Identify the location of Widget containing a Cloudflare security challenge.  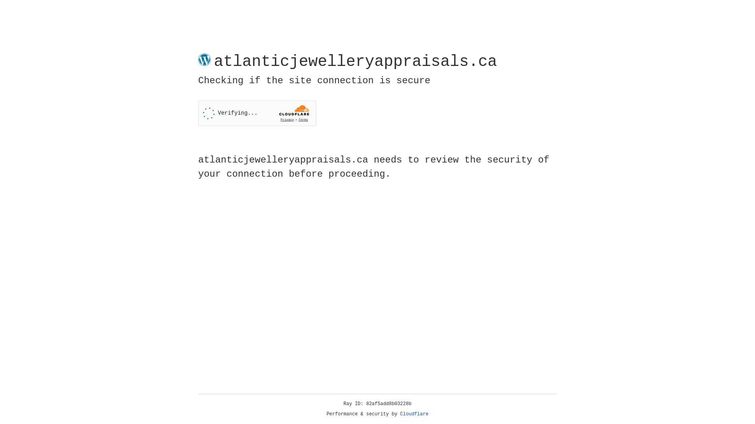
(257, 113).